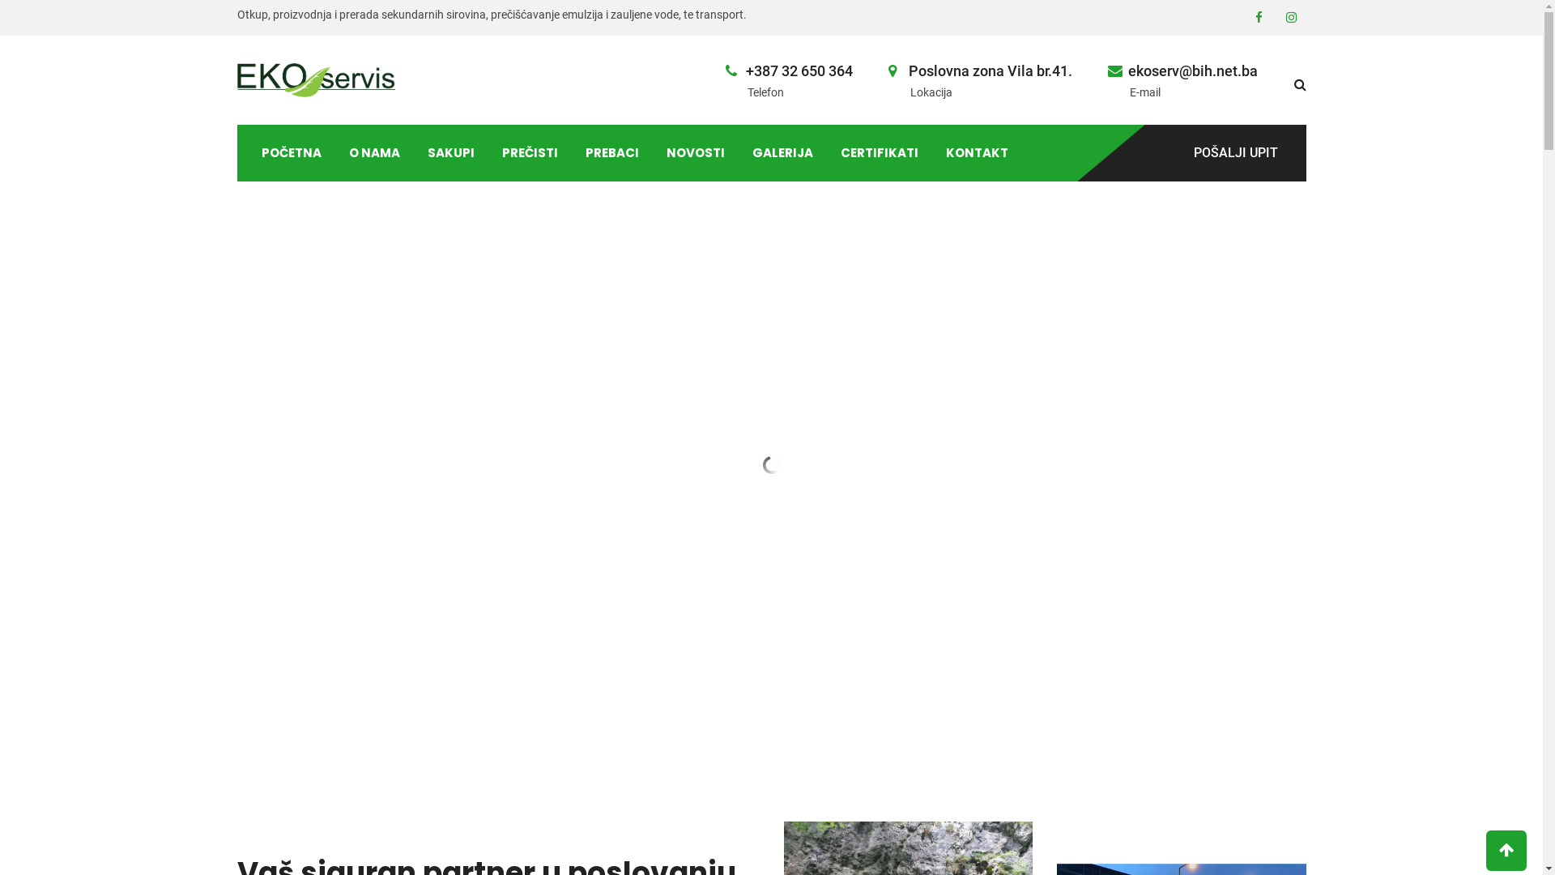  What do you see at coordinates (374, 153) in the screenshot?
I see `O NAMA` at bounding box center [374, 153].